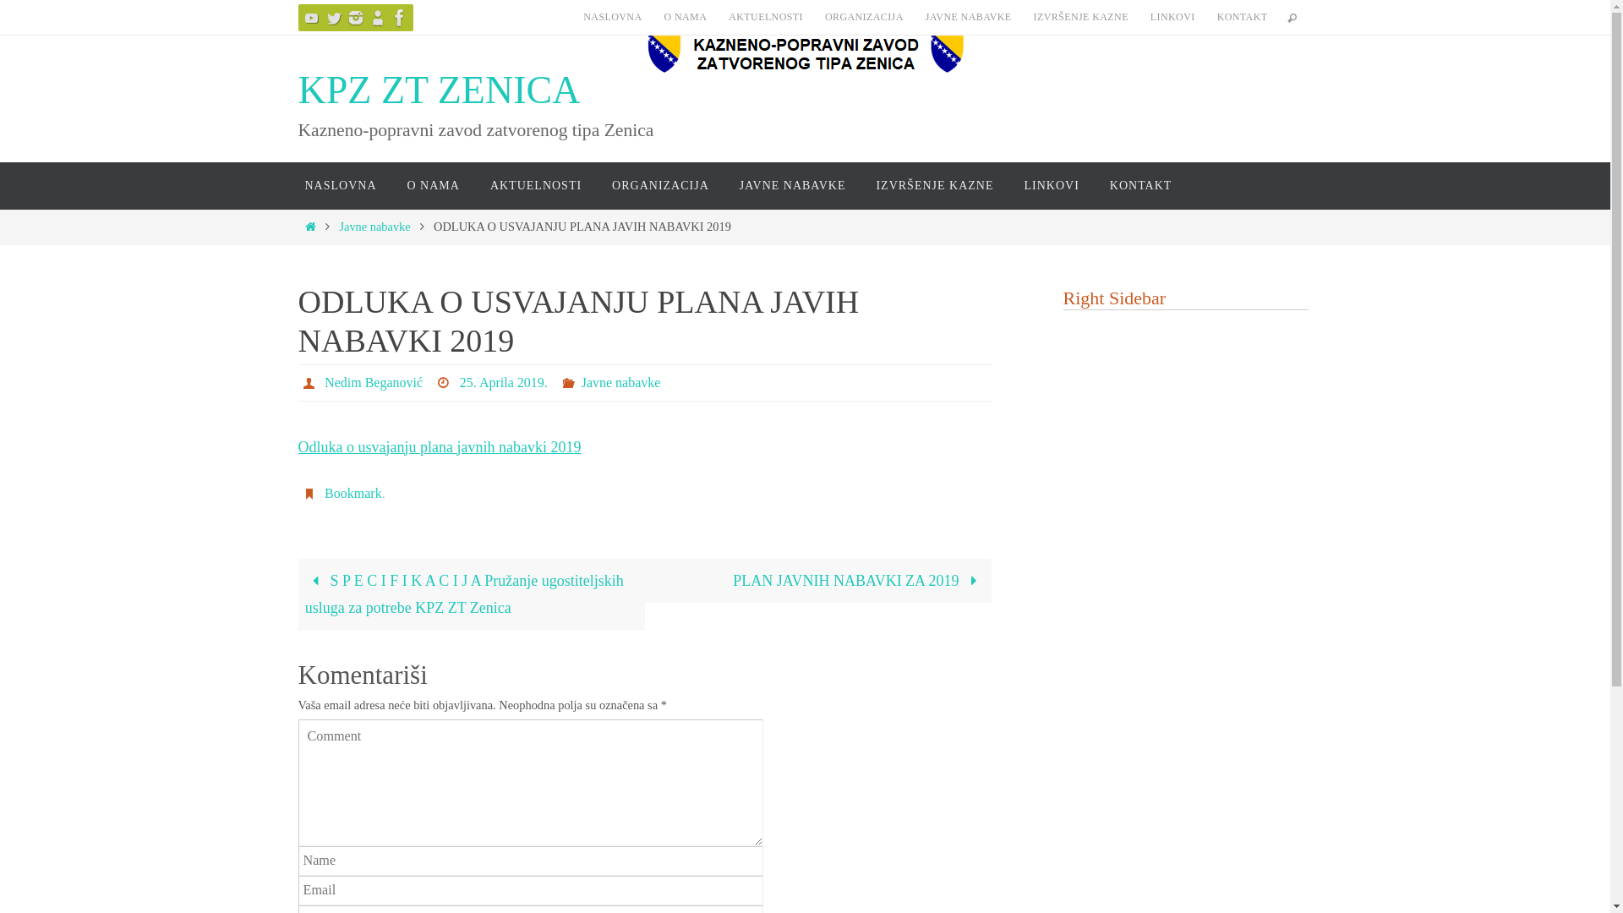 This screenshot has height=913, width=1623. What do you see at coordinates (612, 17) in the screenshot?
I see `NASLOVNA` at bounding box center [612, 17].